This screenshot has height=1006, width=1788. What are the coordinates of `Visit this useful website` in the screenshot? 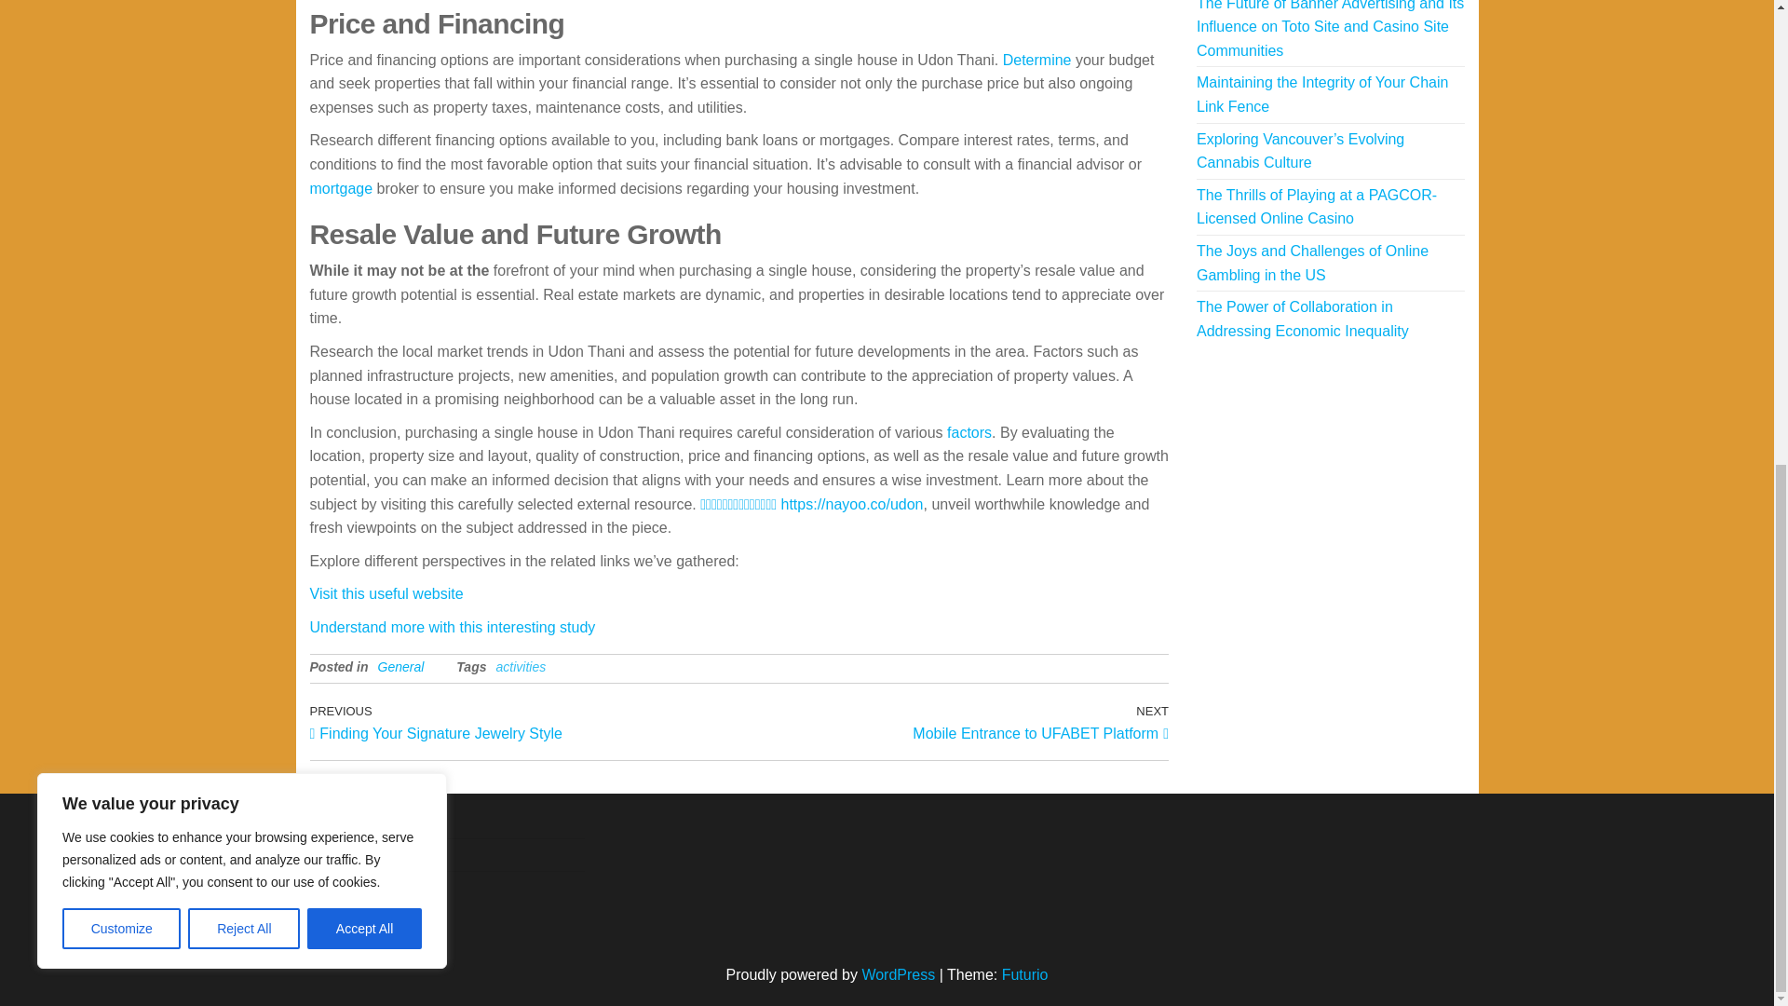 It's located at (969, 432).